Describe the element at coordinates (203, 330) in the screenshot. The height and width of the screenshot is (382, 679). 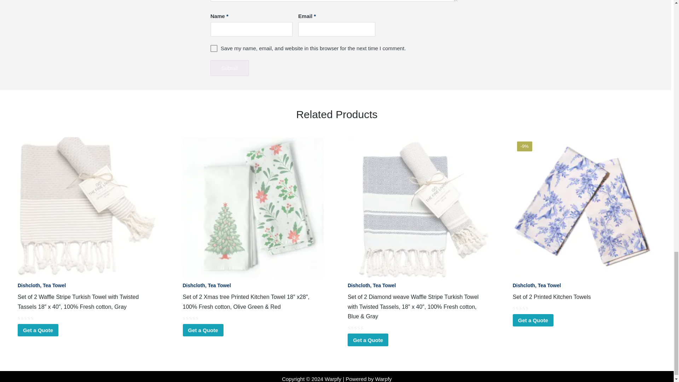
I see `Get a Quote` at that location.